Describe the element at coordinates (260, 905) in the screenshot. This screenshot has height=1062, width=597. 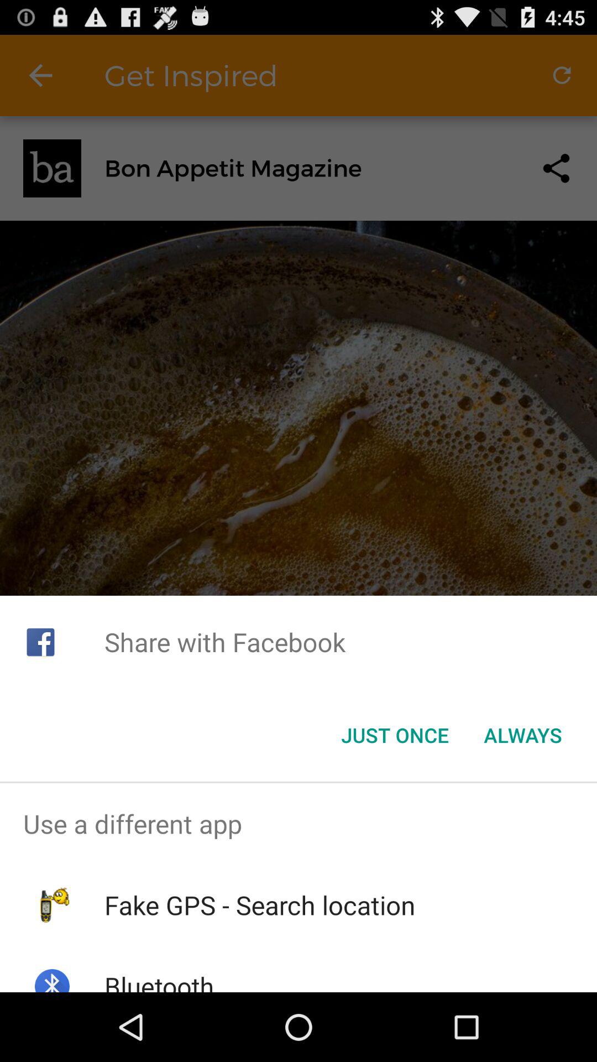
I see `click icon below the use a different` at that location.